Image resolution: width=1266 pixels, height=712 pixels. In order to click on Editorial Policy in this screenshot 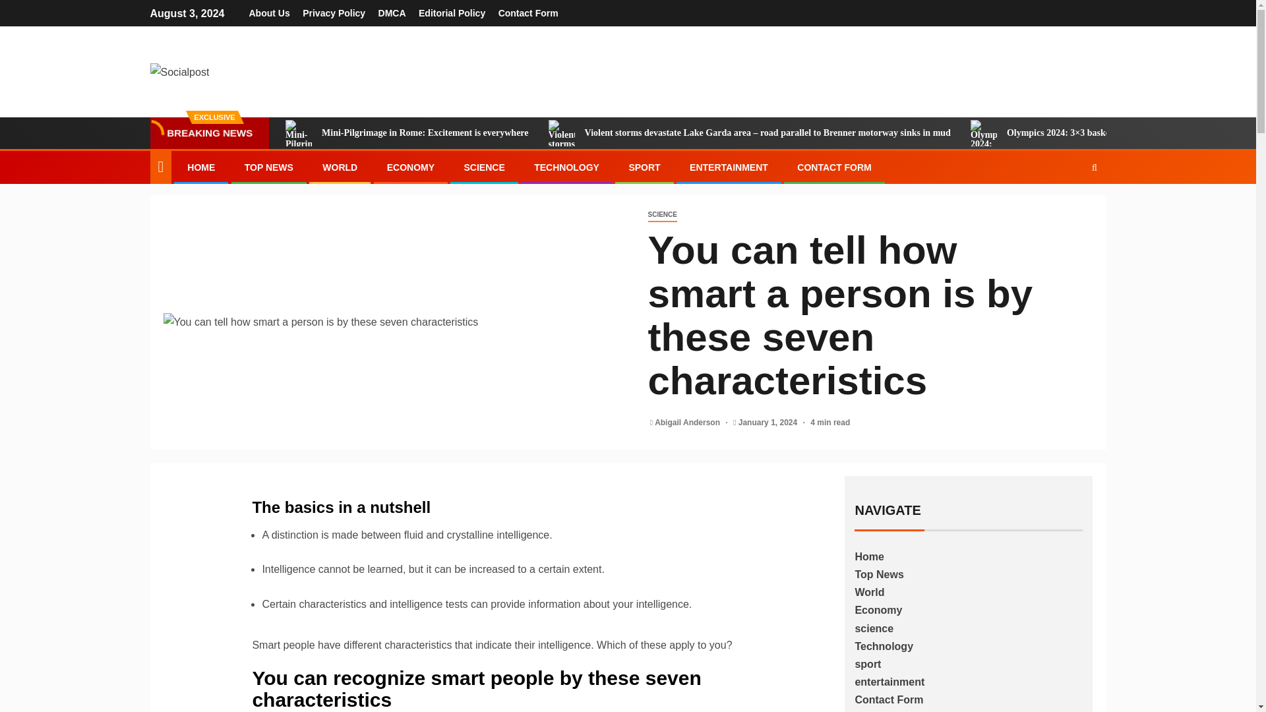, I will do `click(452, 13)`.